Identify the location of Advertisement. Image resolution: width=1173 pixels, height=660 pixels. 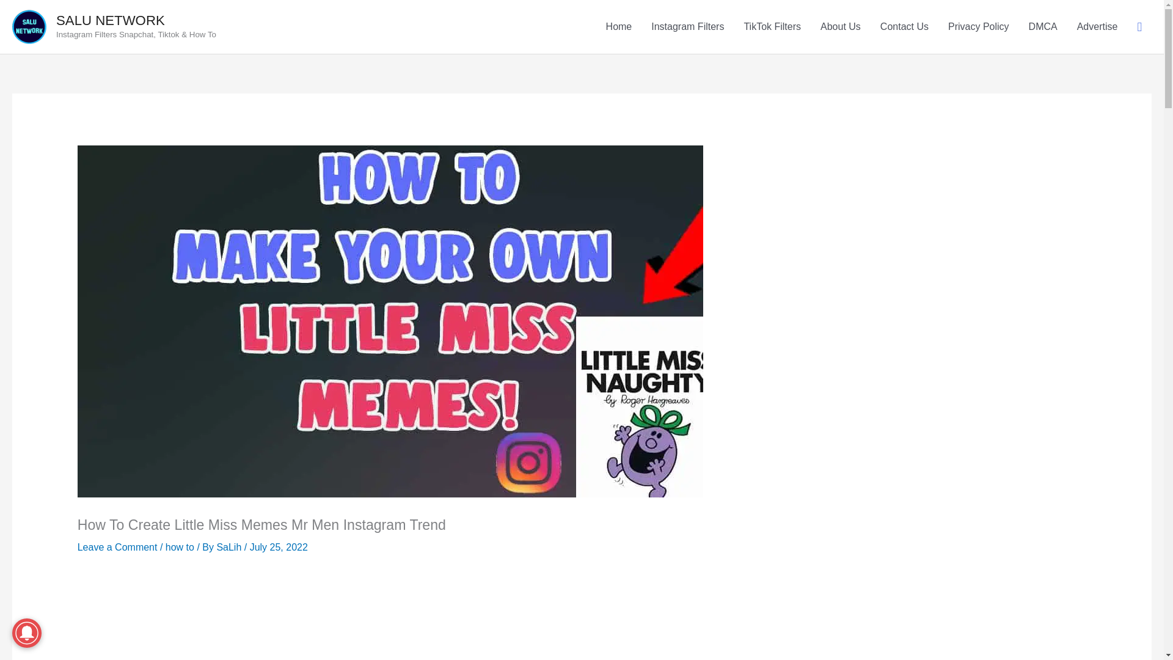
(582, 617).